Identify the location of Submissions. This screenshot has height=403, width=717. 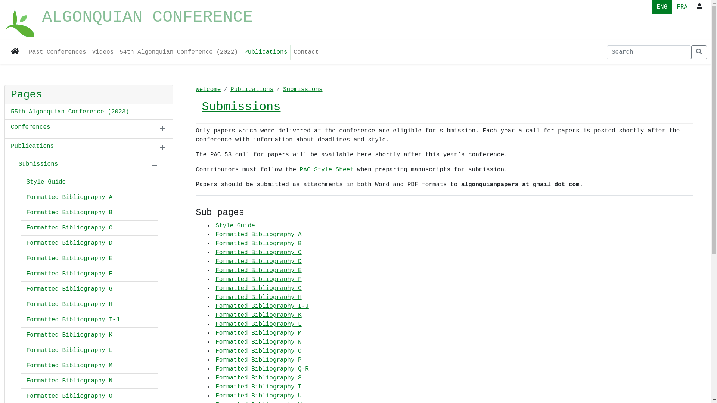
(38, 164).